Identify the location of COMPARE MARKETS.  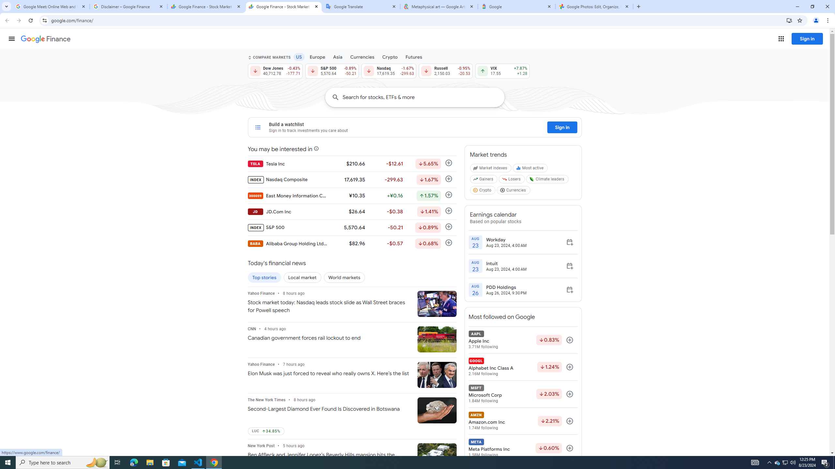
(269, 57).